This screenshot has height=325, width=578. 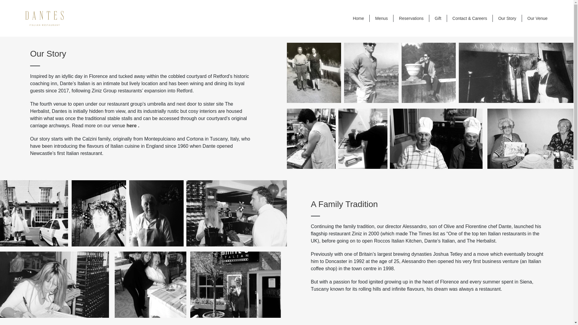 I want to click on Page 4, so click(x=140, y=115).